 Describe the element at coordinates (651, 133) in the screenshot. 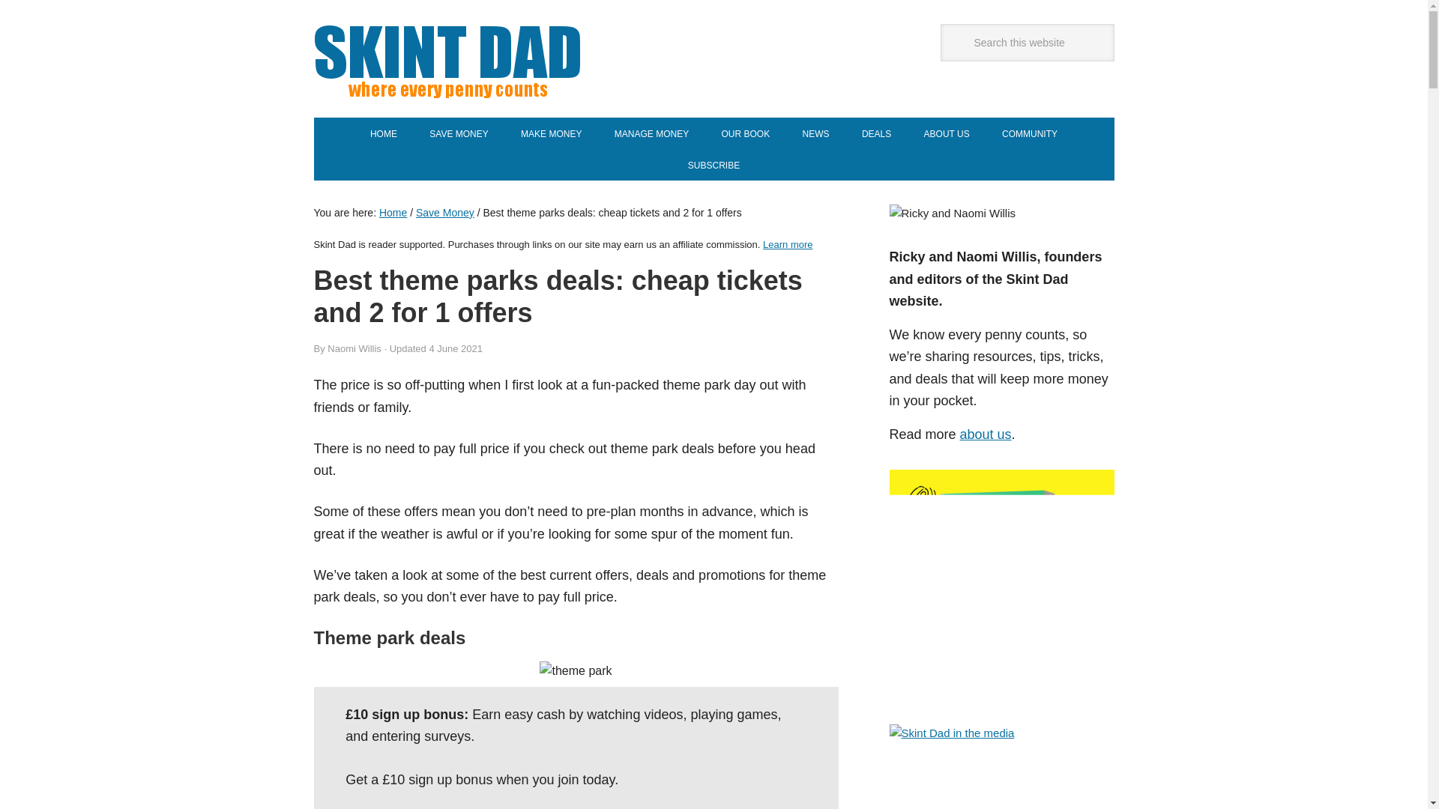

I see `Manage money` at that location.